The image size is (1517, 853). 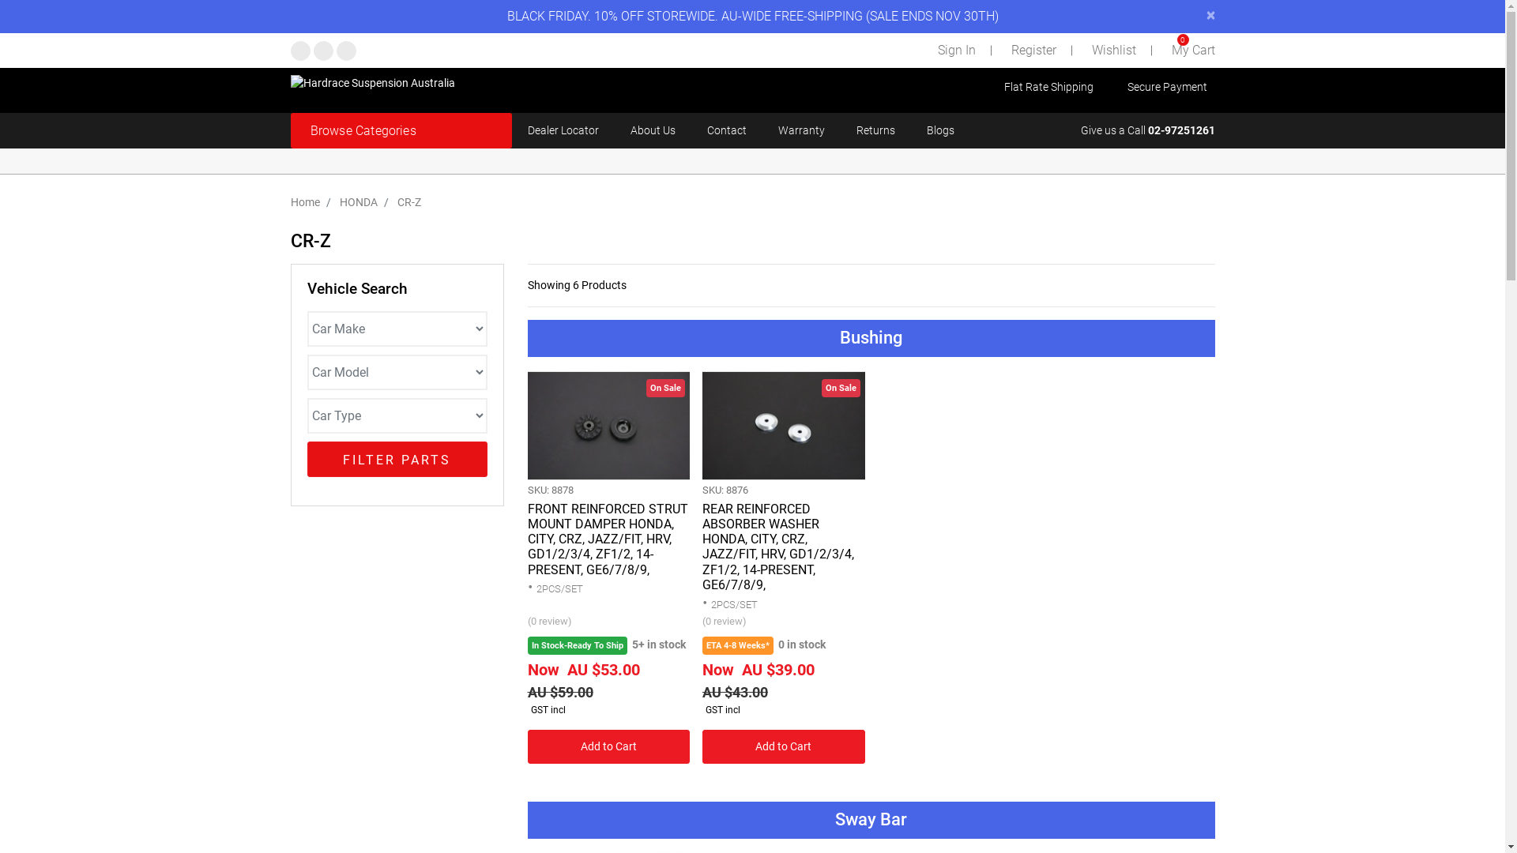 What do you see at coordinates (1031, 51) in the screenshot?
I see `Register` at bounding box center [1031, 51].